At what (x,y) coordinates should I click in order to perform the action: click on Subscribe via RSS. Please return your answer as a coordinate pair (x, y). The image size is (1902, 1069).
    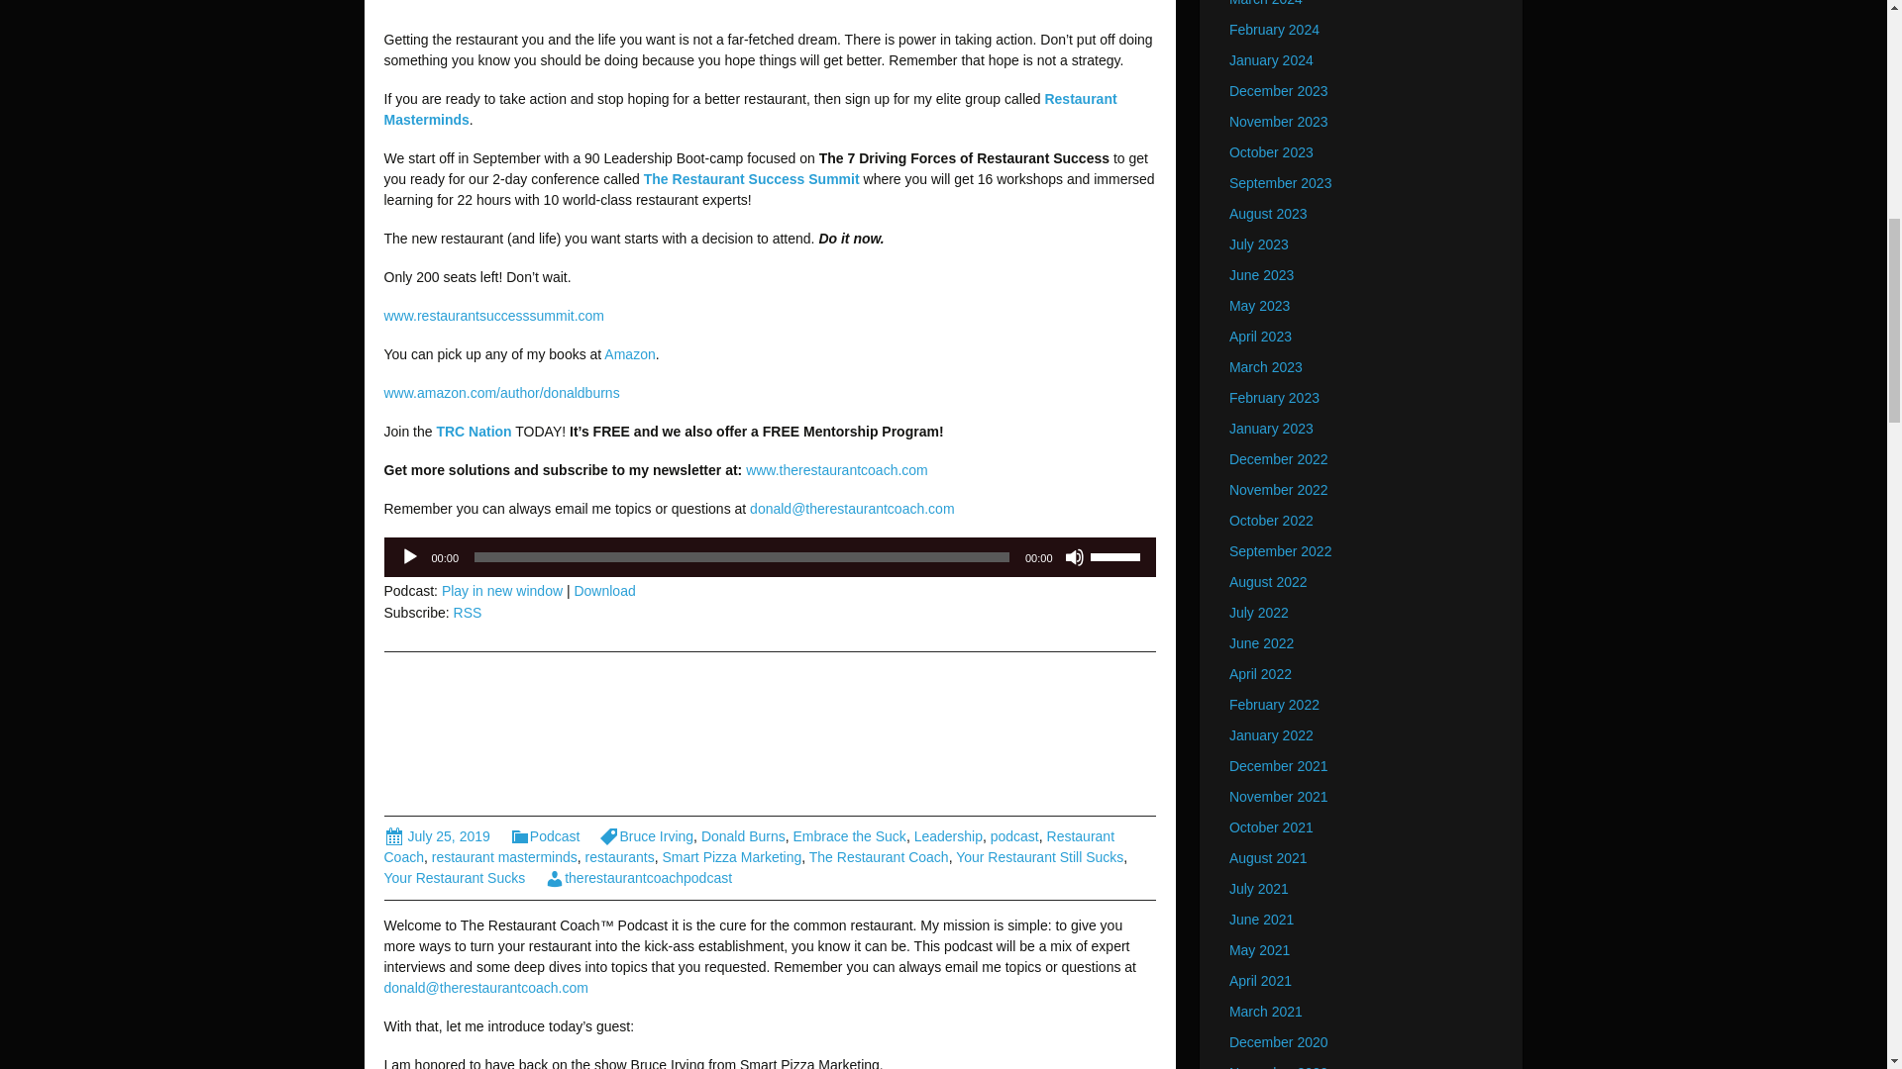
    Looking at the image, I should click on (468, 613).